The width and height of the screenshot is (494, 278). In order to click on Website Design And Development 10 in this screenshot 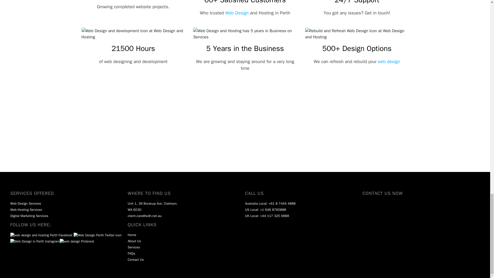, I will do `click(133, 34)`.